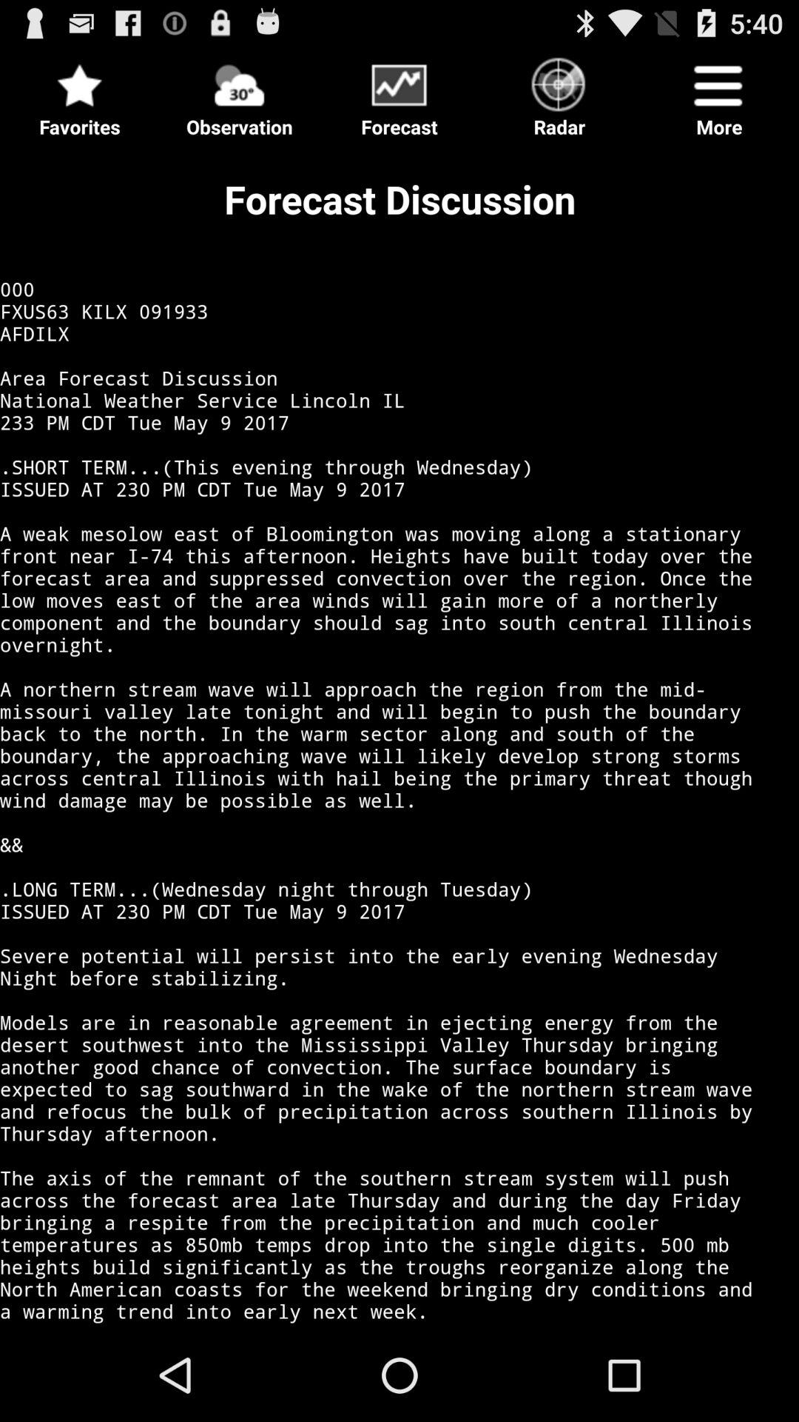 This screenshot has width=799, height=1422. What do you see at coordinates (399, 93) in the screenshot?
I see `launch button to the left of radar item` at bounding box center [399, 93].